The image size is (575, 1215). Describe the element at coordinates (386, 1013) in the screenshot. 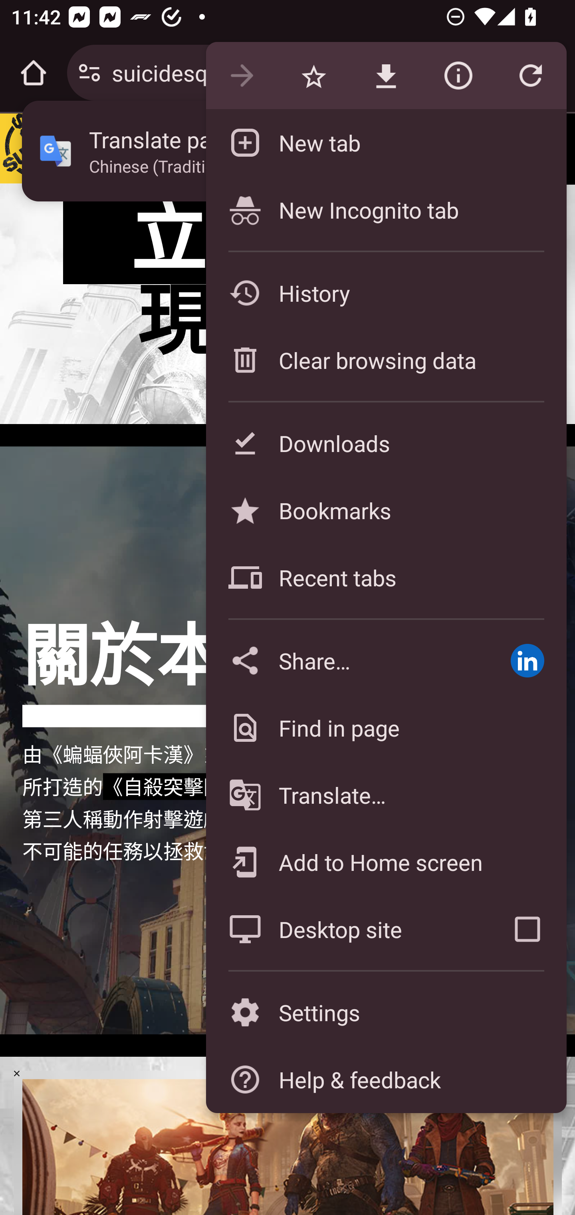

I see `Settings` at that location.